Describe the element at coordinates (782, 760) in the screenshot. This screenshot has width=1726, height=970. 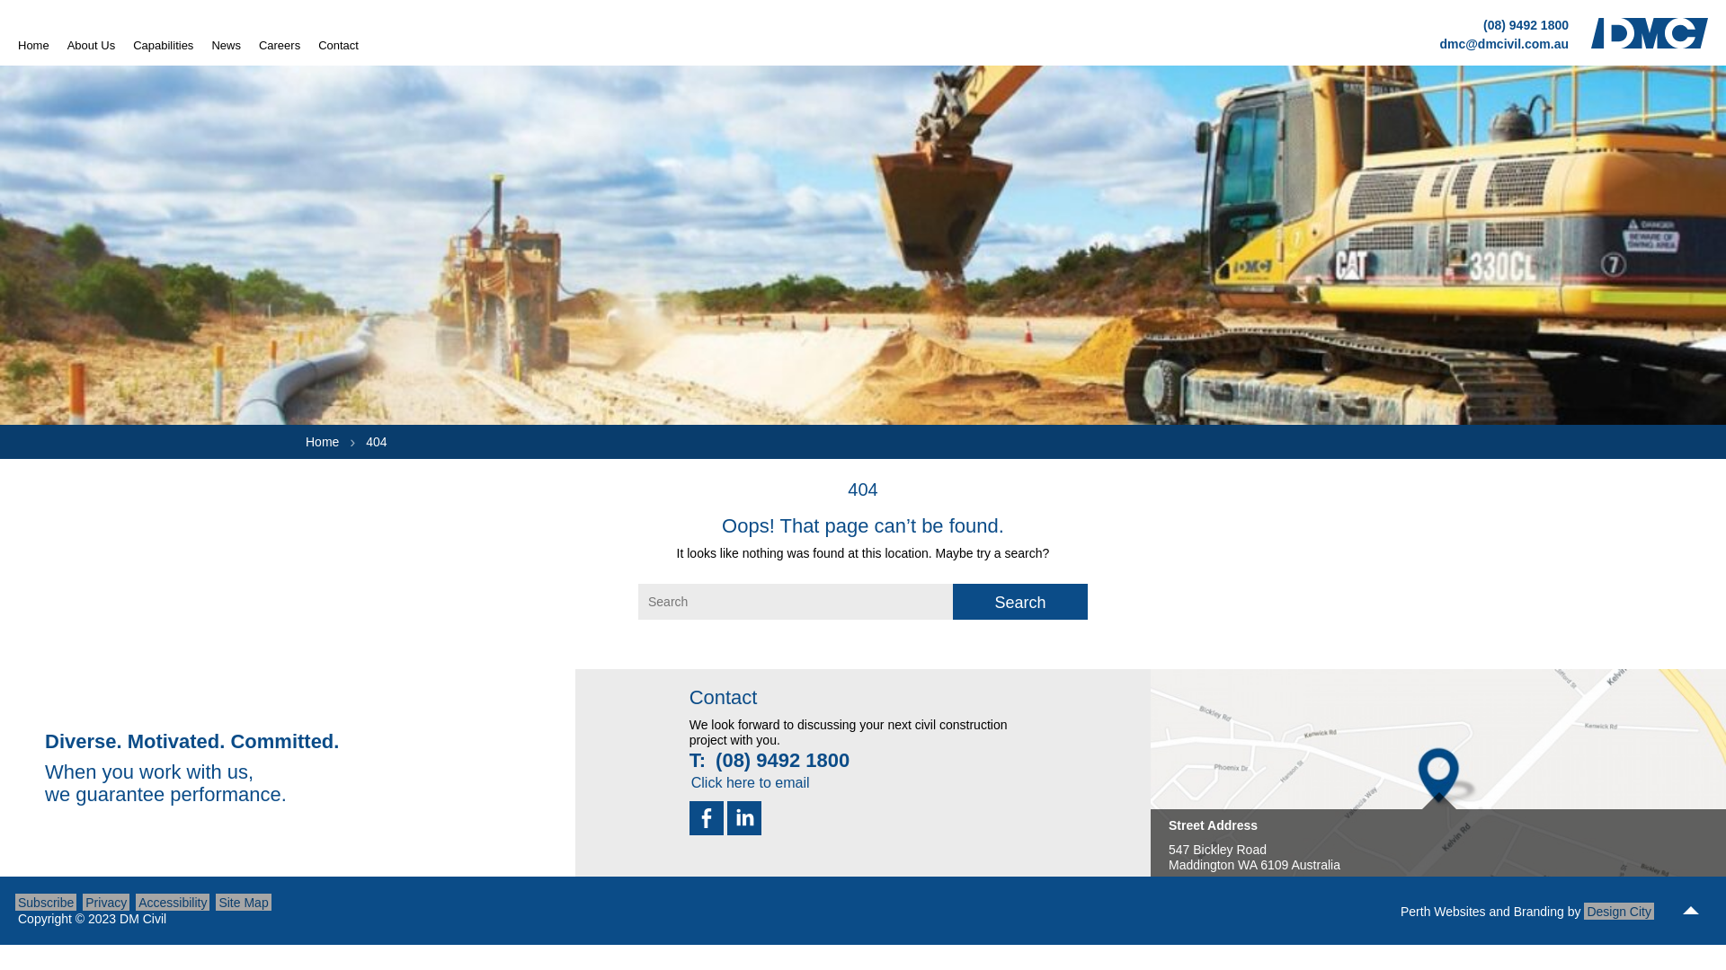
I see `(08) 9492 1800` at that location.